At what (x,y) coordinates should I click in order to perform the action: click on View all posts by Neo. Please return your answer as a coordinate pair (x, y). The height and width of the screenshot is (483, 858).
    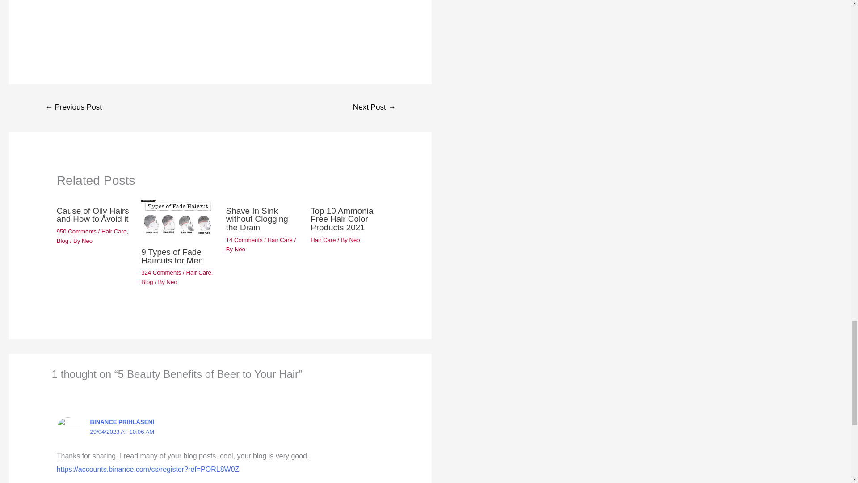
    Looking at the image, I should click on (240, 249).